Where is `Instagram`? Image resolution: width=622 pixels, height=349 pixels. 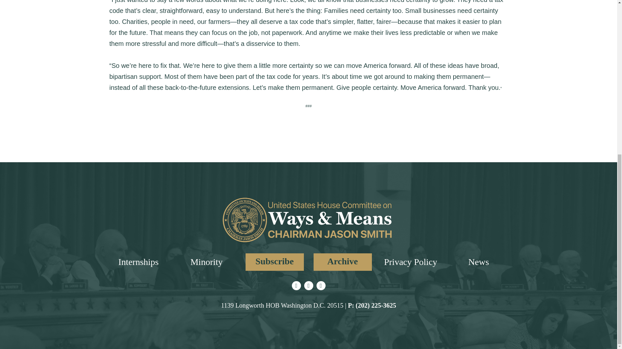
Instagram is located at coordinates (308, 286).